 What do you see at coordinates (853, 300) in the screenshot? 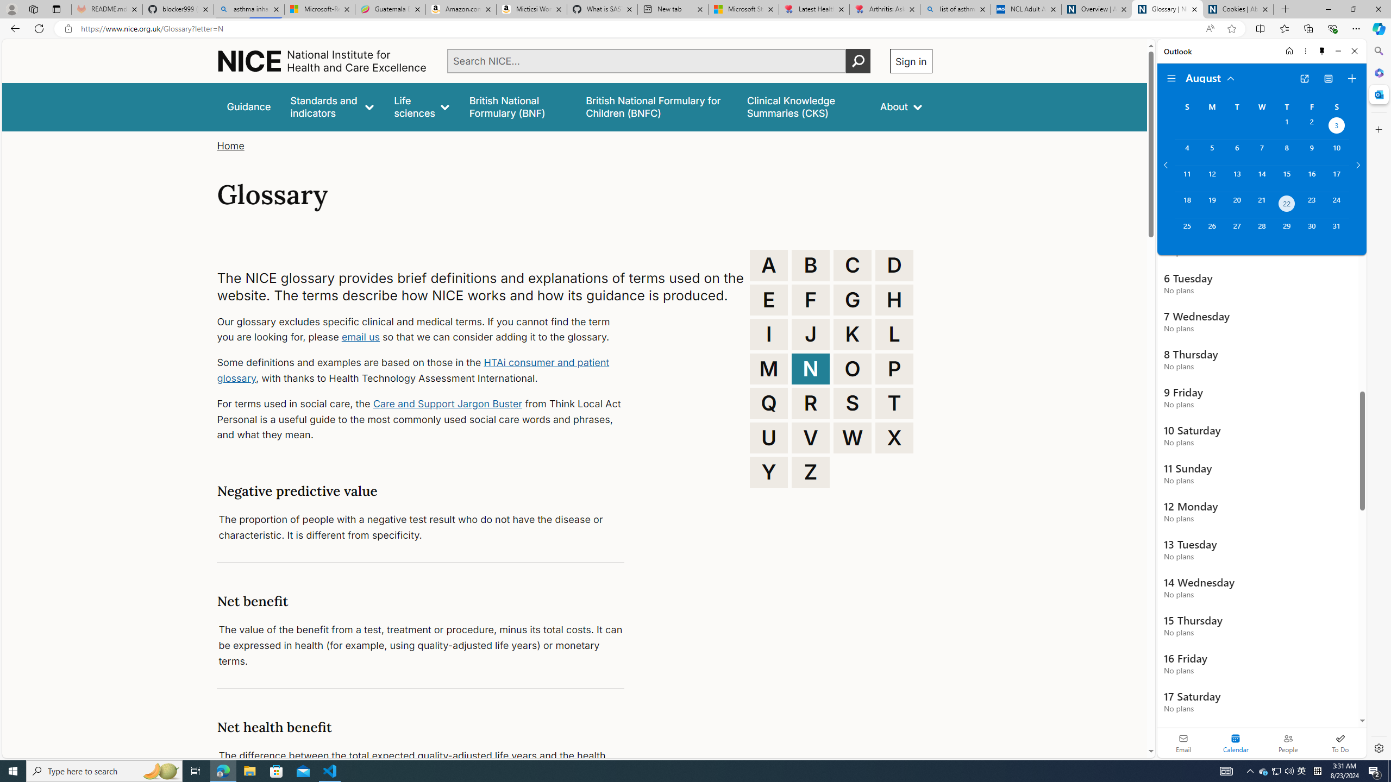
I see `G` at bounding box center [853, 300].